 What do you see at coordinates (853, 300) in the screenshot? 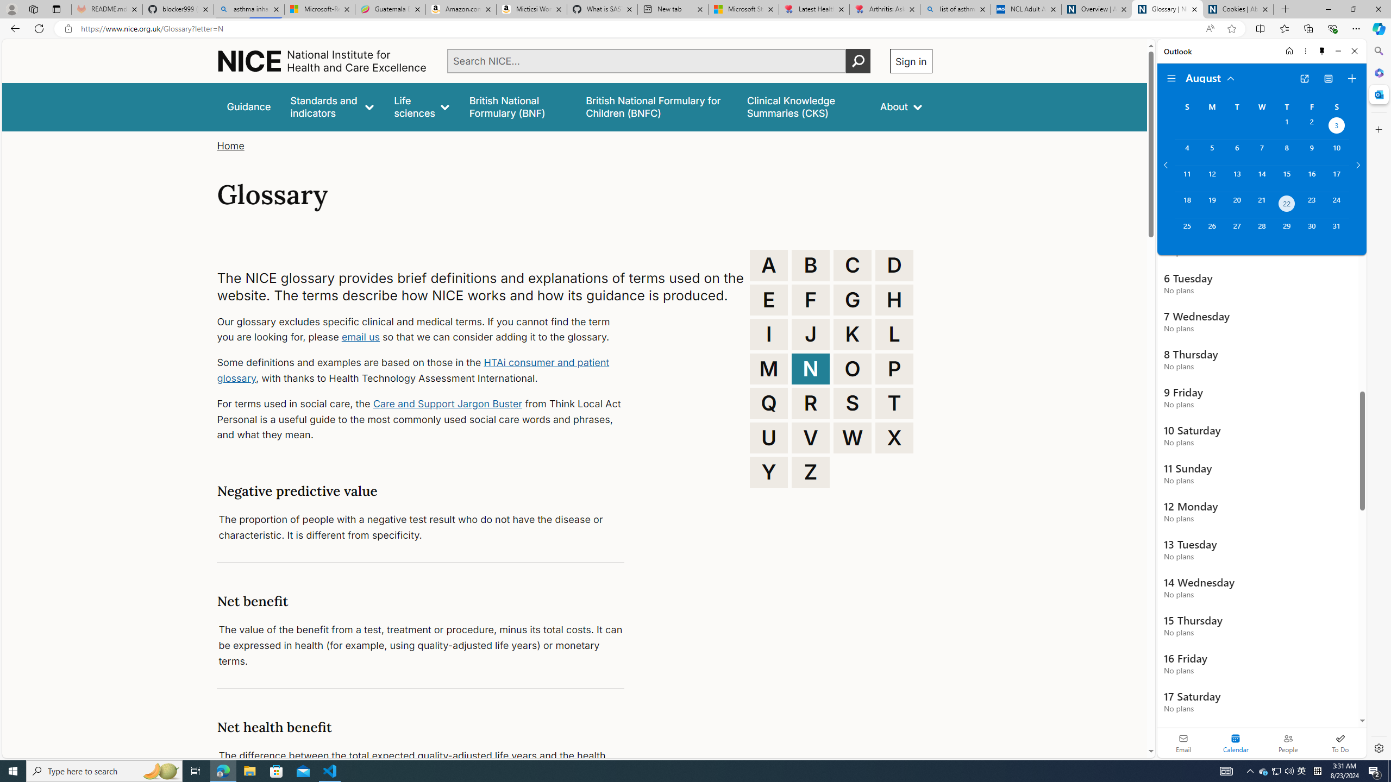
I see `G` at bounding box center [853, 300].